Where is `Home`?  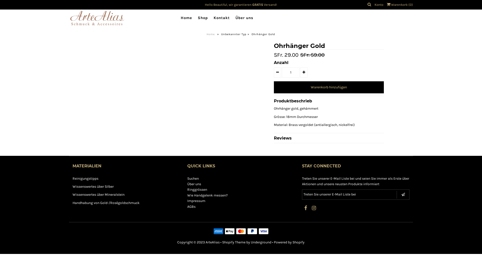
Home is located at coordinates (186, 18).